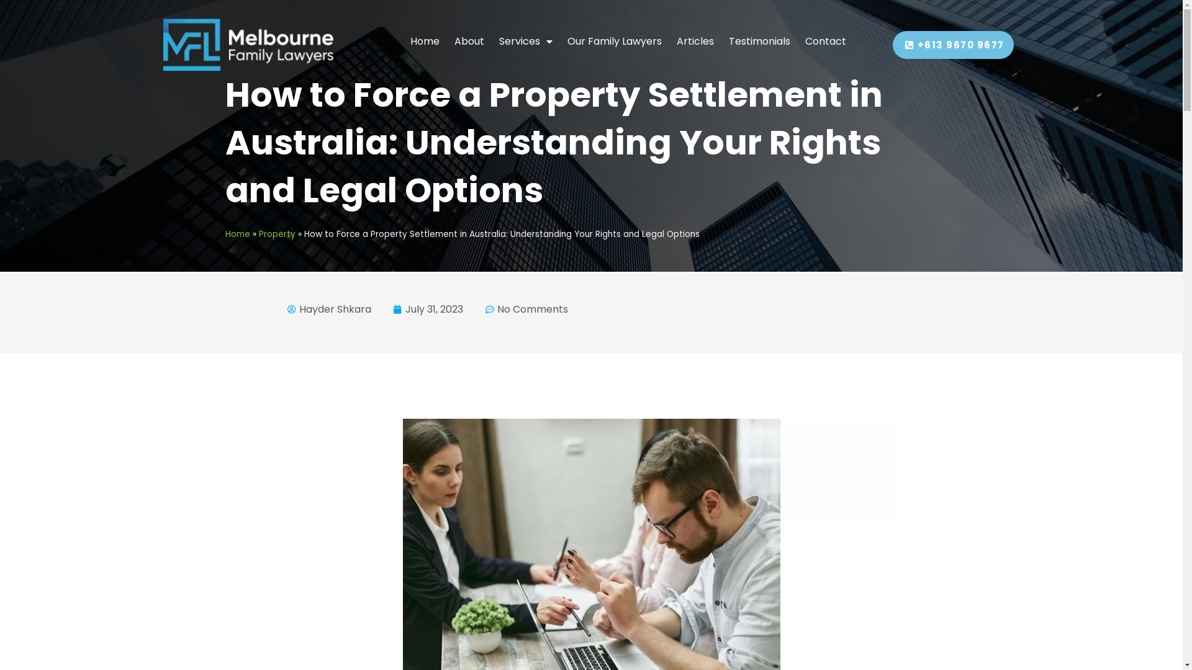  What do you see at coordinates (526, 42) in the screenshot?
I see `Services` at bounding box center [526, 42].